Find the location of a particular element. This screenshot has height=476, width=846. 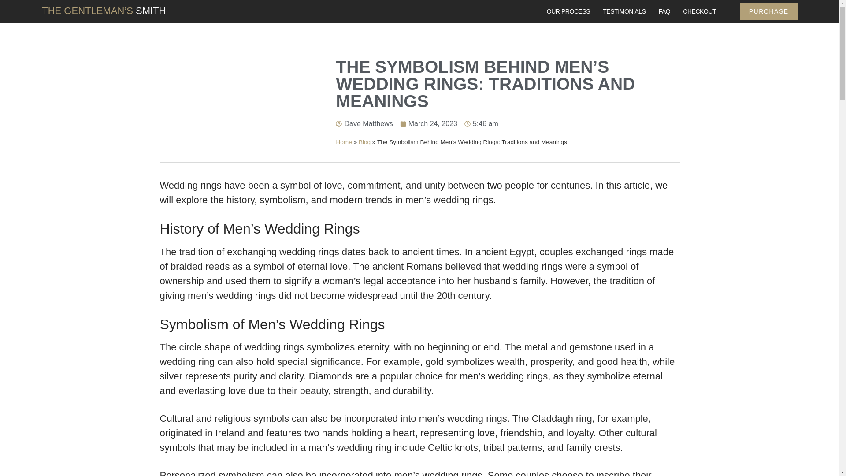

Dave Matthews is located at coordinates (364, 123).